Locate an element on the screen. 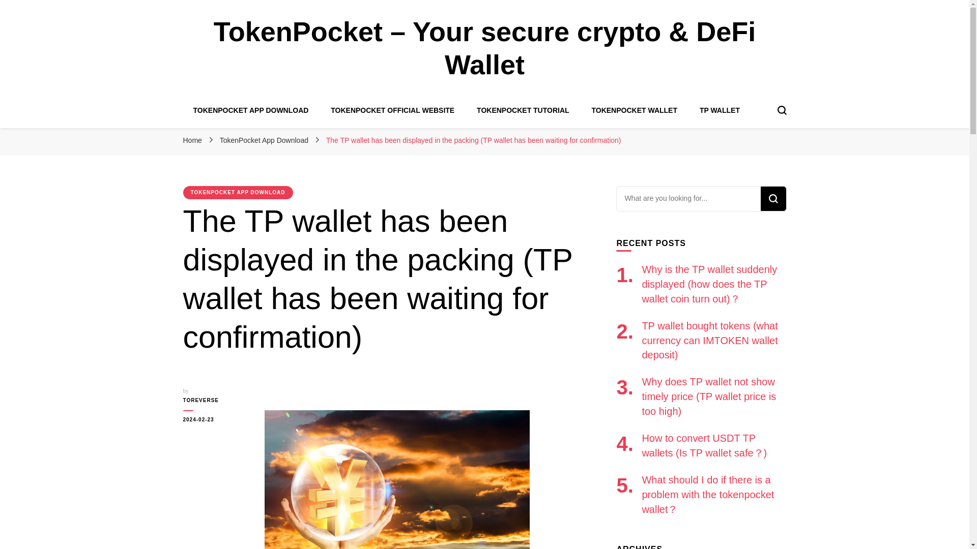 This screenshot has height=549, width=977. TOKENPOCKET APP DOWNLOAD is located at coordinates (238, 193).